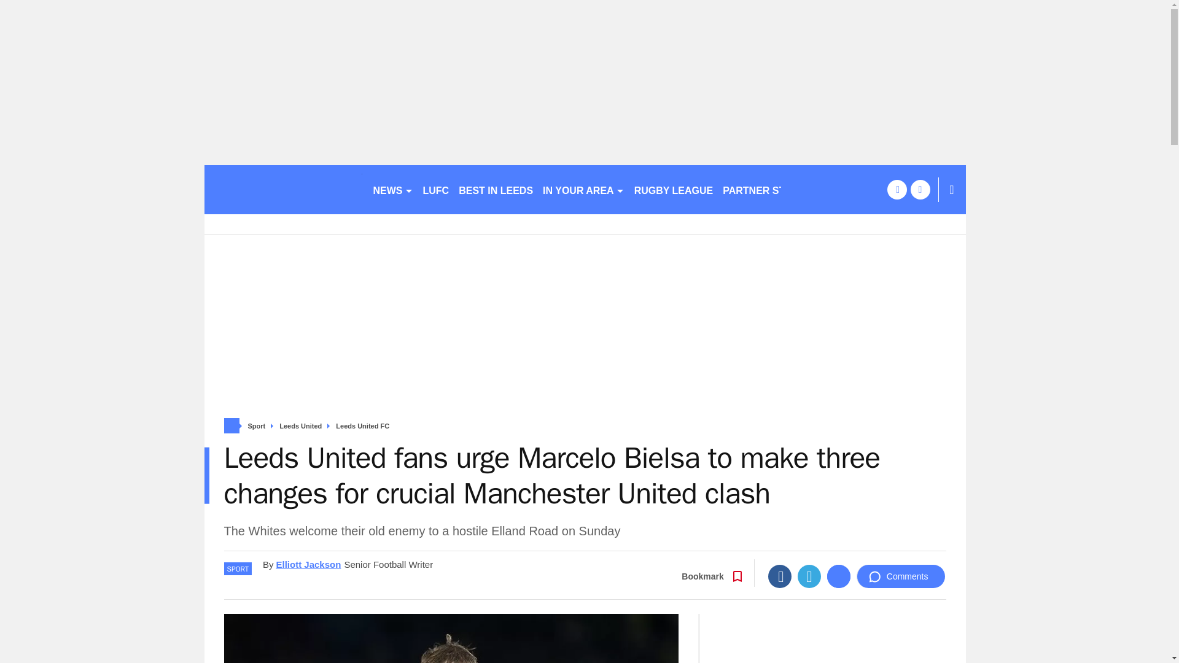 Image resolution: width=1179 pixels, height=663 pixels. What do you see at coordinates (780, 576) in the screenshot?
I see `Facebook` at bounding box center [780, 576].